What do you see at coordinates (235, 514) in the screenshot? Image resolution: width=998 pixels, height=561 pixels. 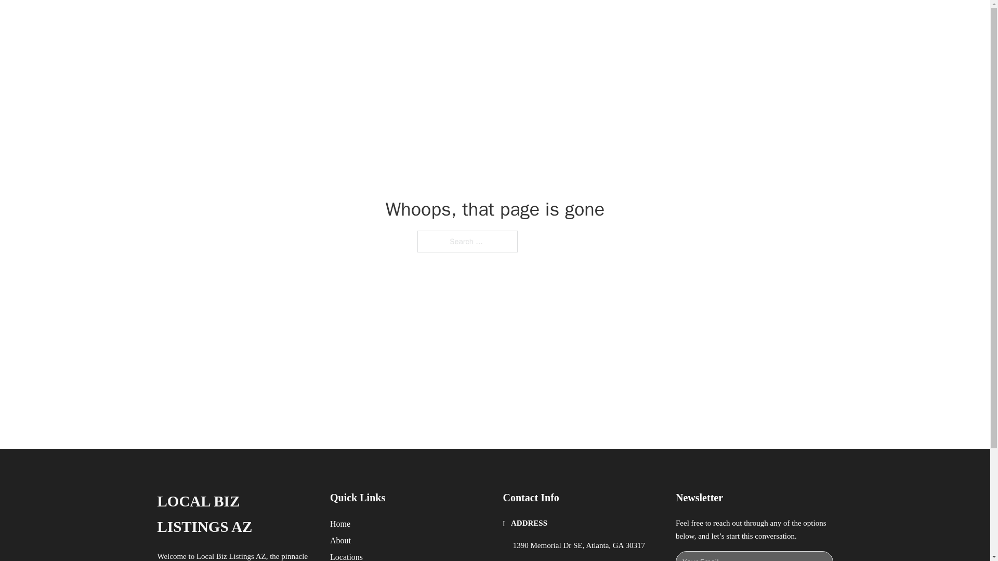 I see `LOCAL BIZ LISTINGS AZ` at bounding box center [235, 514].